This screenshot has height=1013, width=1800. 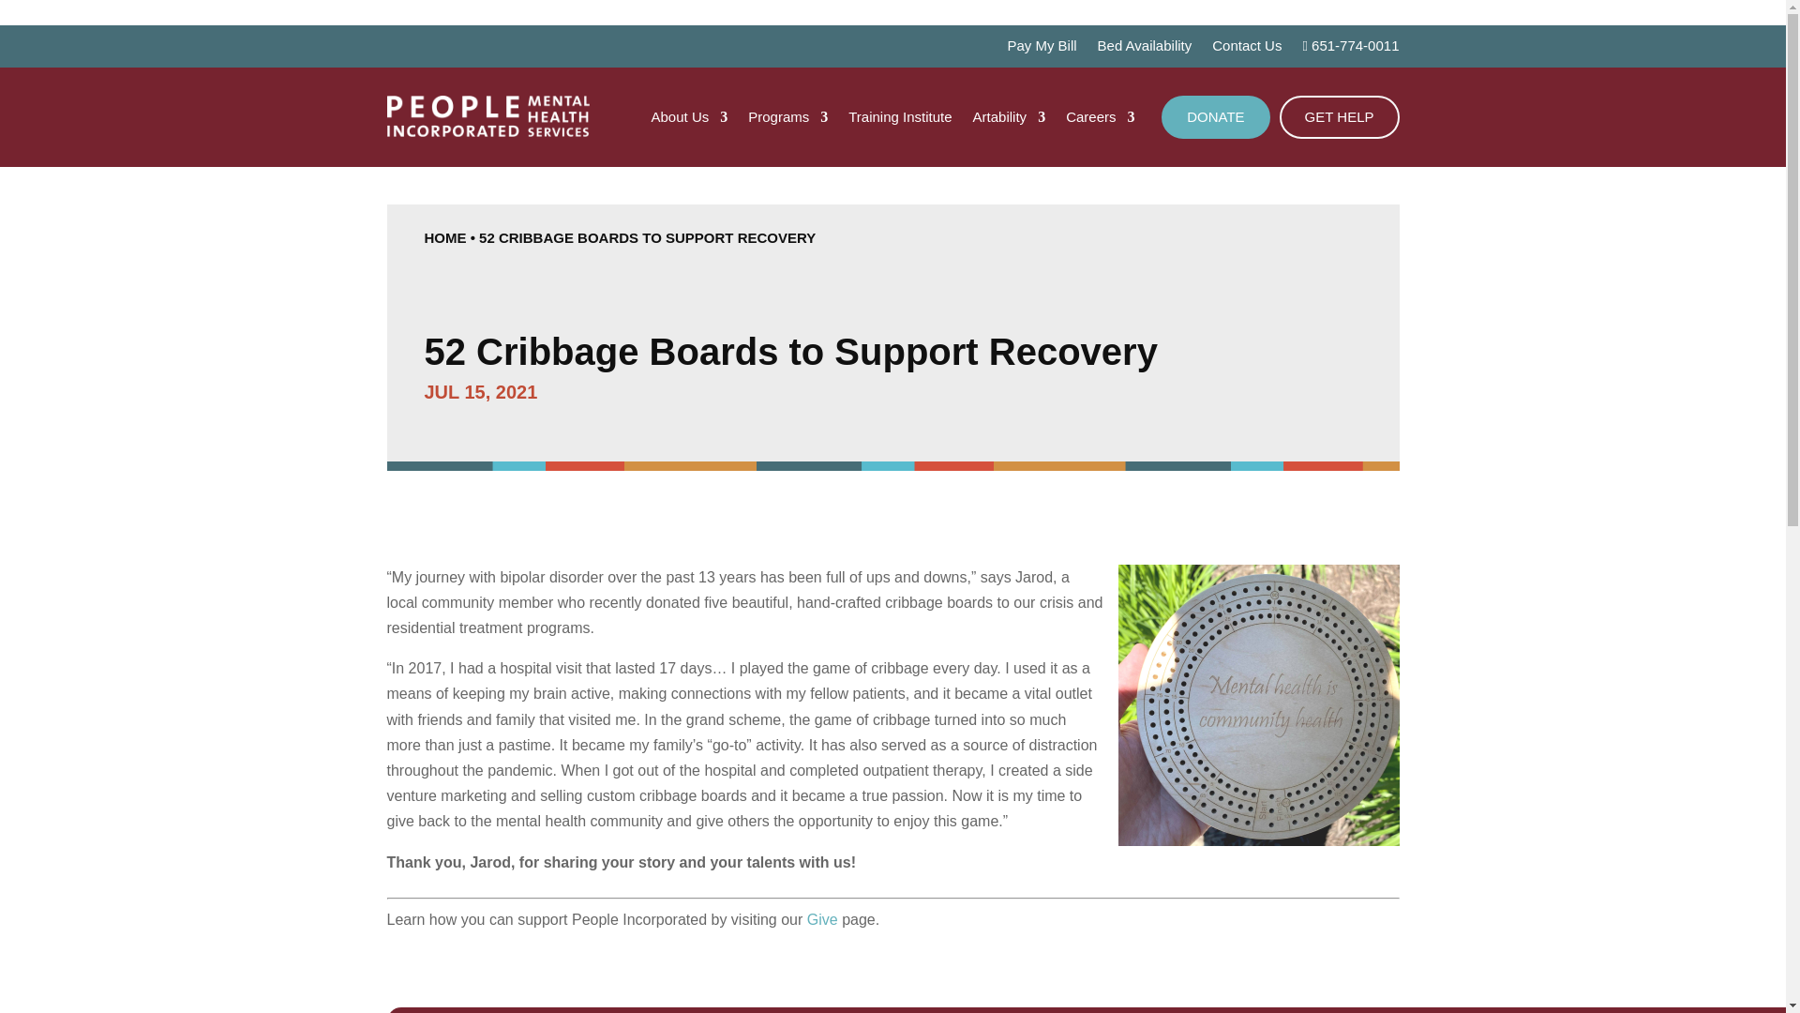 I want to click on DONATE, so click(x=1215, y=116).